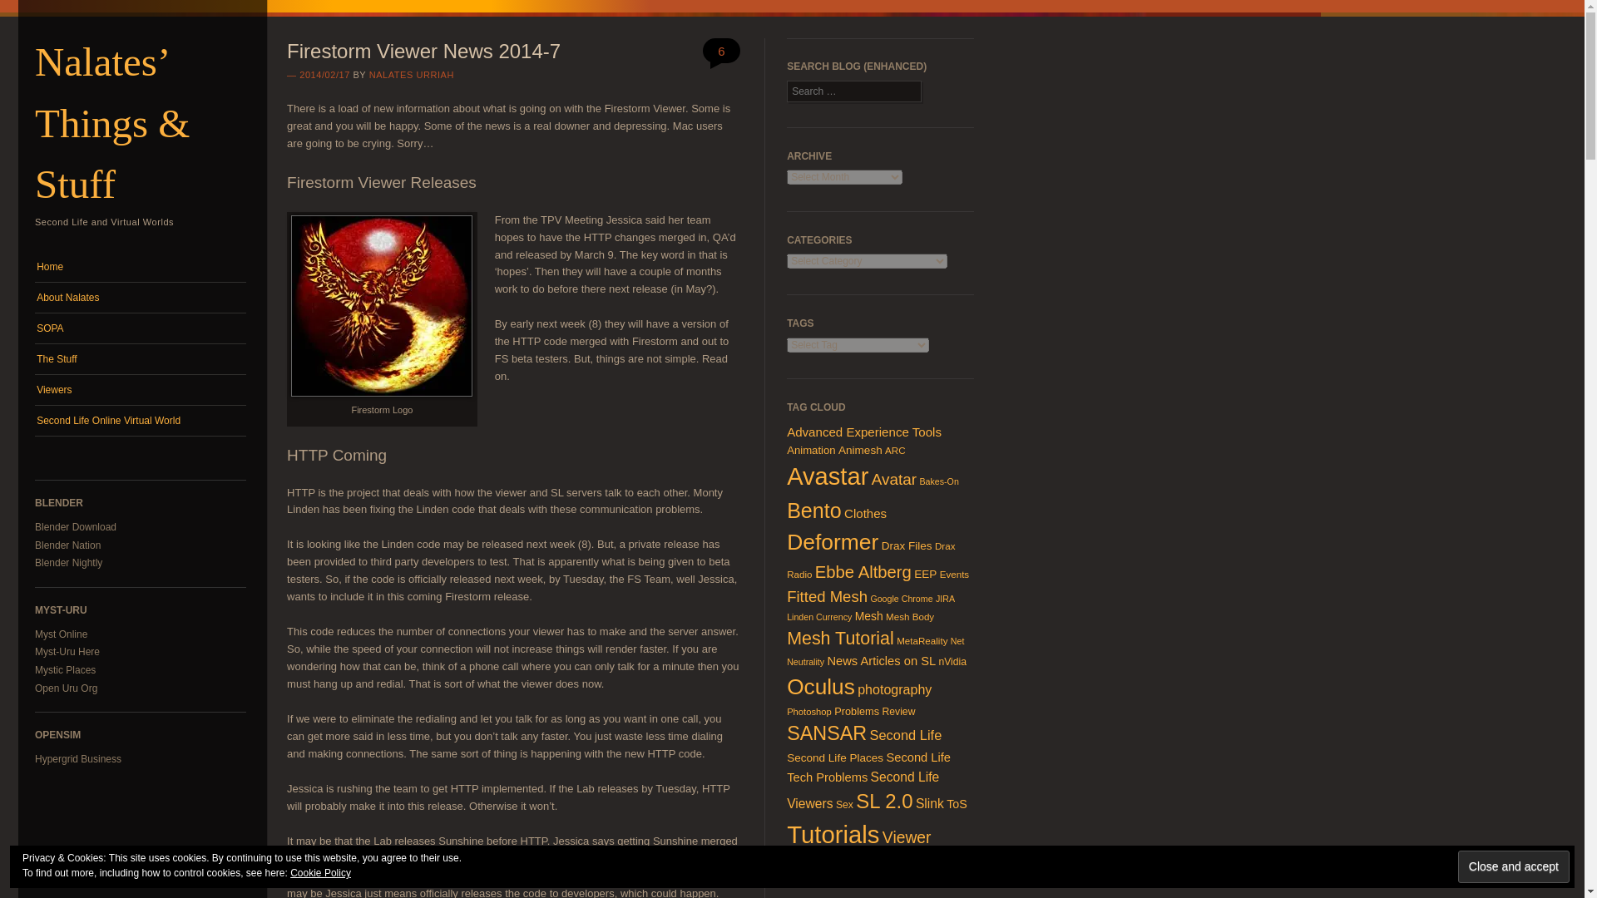 This screenshot has height=898, width=1597. Describe the element at coordinates (140, 298) in the screenshot. I see `About Nalates` at that location.